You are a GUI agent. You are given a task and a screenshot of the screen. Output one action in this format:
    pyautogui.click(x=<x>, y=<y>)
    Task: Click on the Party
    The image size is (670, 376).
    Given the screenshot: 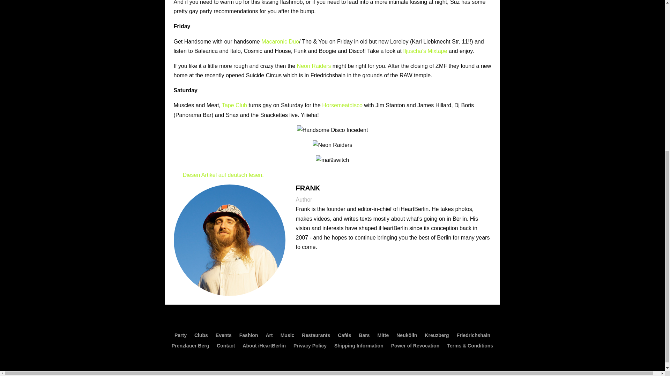 What is the action you would take?
    pyautogui.click(x=180, y=336)
    